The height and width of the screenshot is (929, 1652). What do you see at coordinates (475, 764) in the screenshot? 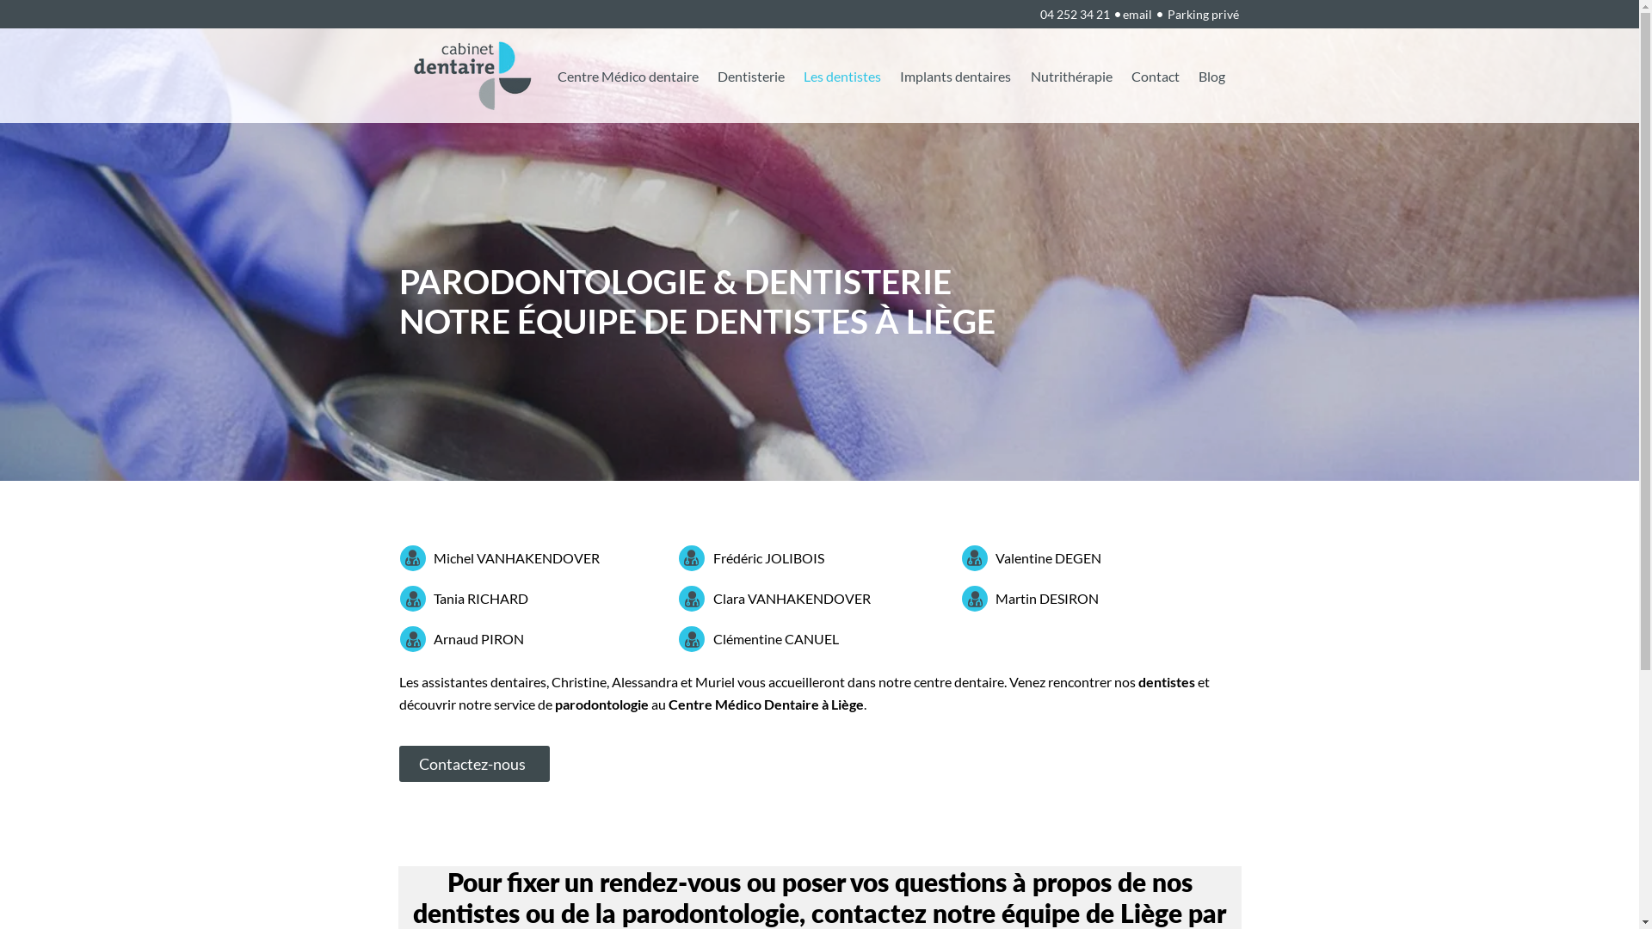
I see `Contactez-nous` at bounding box center [475, 764].